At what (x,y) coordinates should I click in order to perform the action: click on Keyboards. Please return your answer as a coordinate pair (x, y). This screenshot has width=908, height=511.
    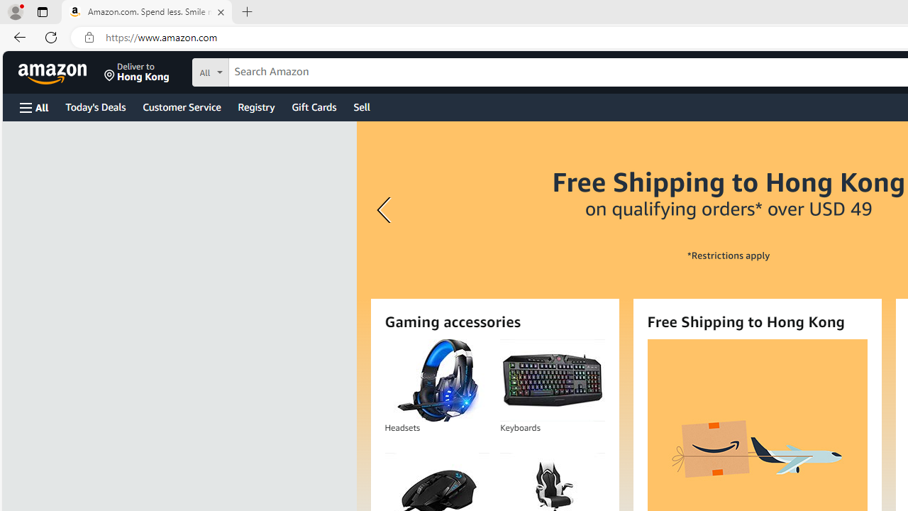
    Looking at the image, I should click on (552, 380).